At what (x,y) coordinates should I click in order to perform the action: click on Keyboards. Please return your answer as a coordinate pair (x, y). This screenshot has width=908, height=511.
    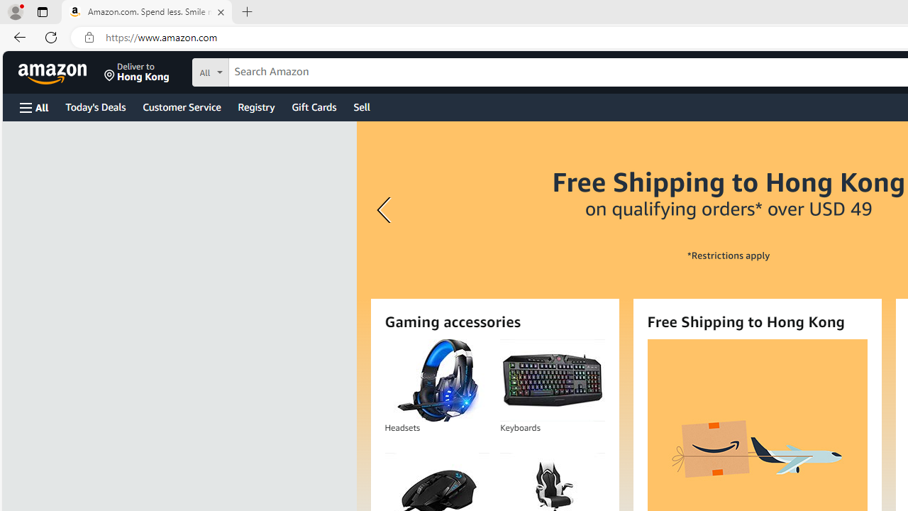
    Looking at the image, I should click on (552, 380).